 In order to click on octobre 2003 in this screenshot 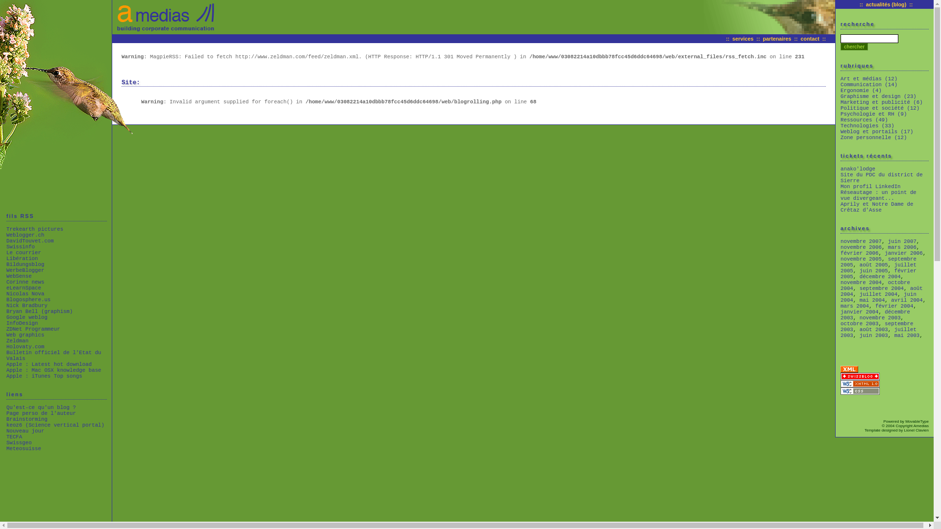, I will do `click(860, 324)`.